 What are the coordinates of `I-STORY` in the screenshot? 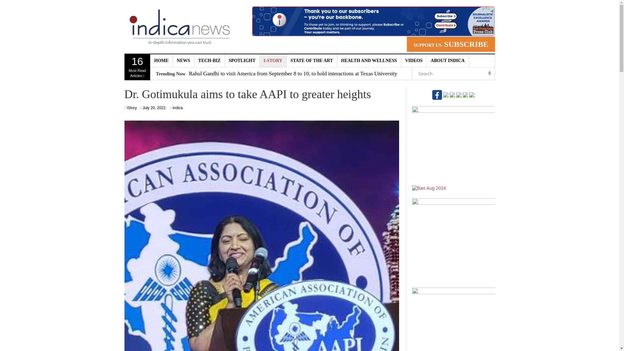 It's located at (273, 61).